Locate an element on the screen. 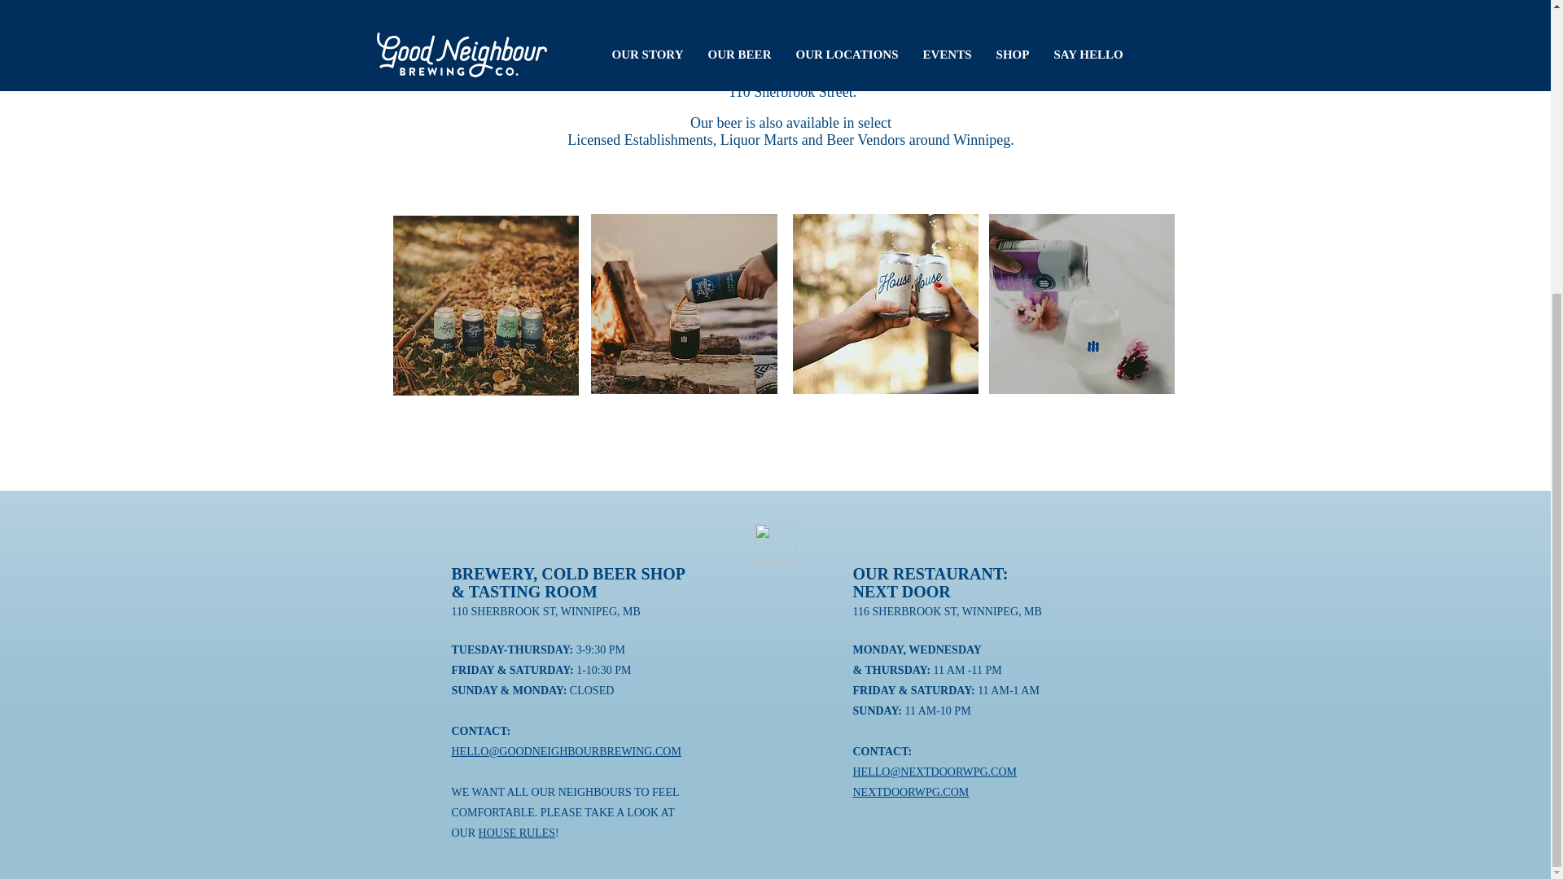 The width and height of the screenshot is (1563, 879). HOUSE RULES is located at coordinates (517, 833).